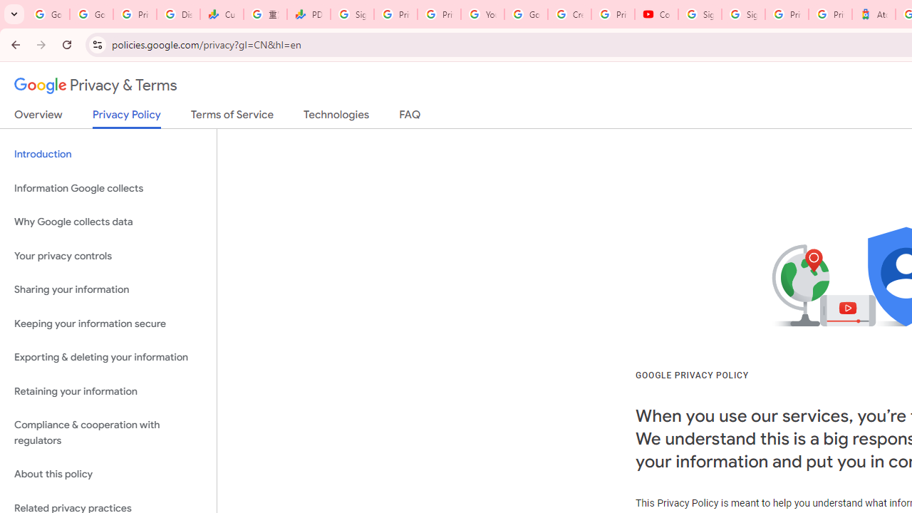 The height and width of the screenshot is (513, 912). What do you see at coordinates (108, 390) in the screenshot?
I see `Retaining your information` at bounding box center [108, 390].